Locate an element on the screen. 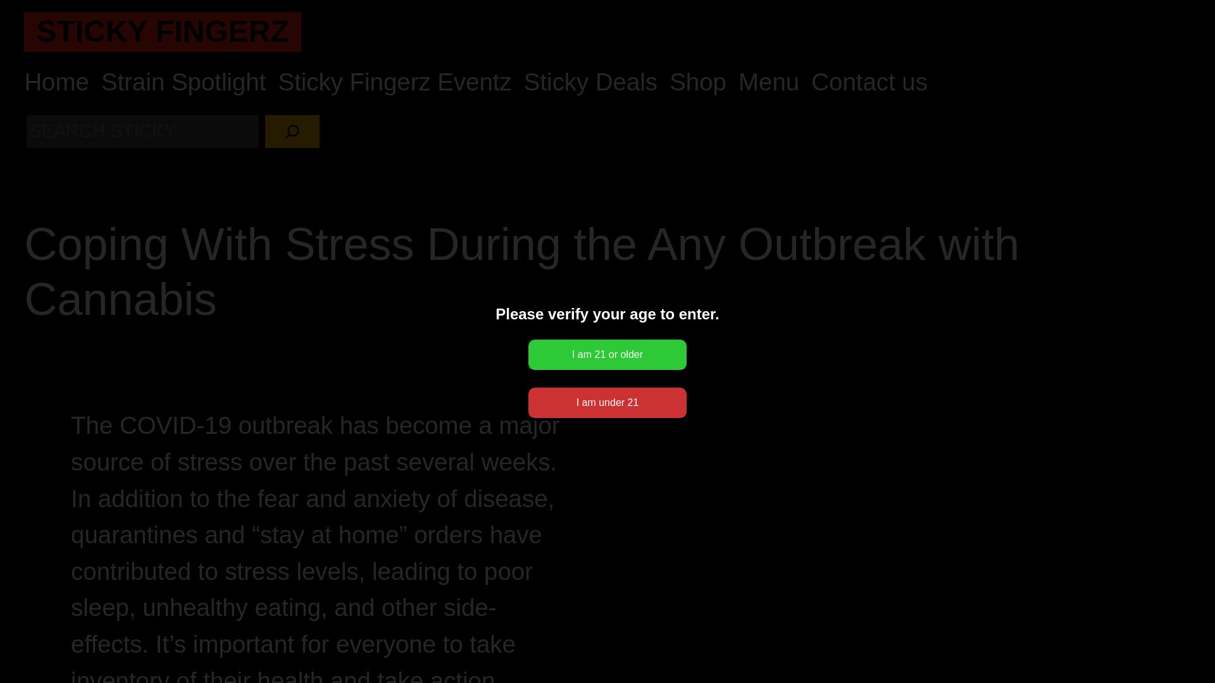  Shop is located at coordinates (697, 82).